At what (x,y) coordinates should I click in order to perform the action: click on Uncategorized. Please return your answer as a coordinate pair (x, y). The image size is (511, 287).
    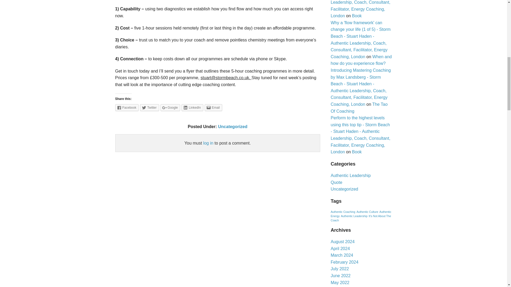
    Looking at the image, I should click on (233, 126).